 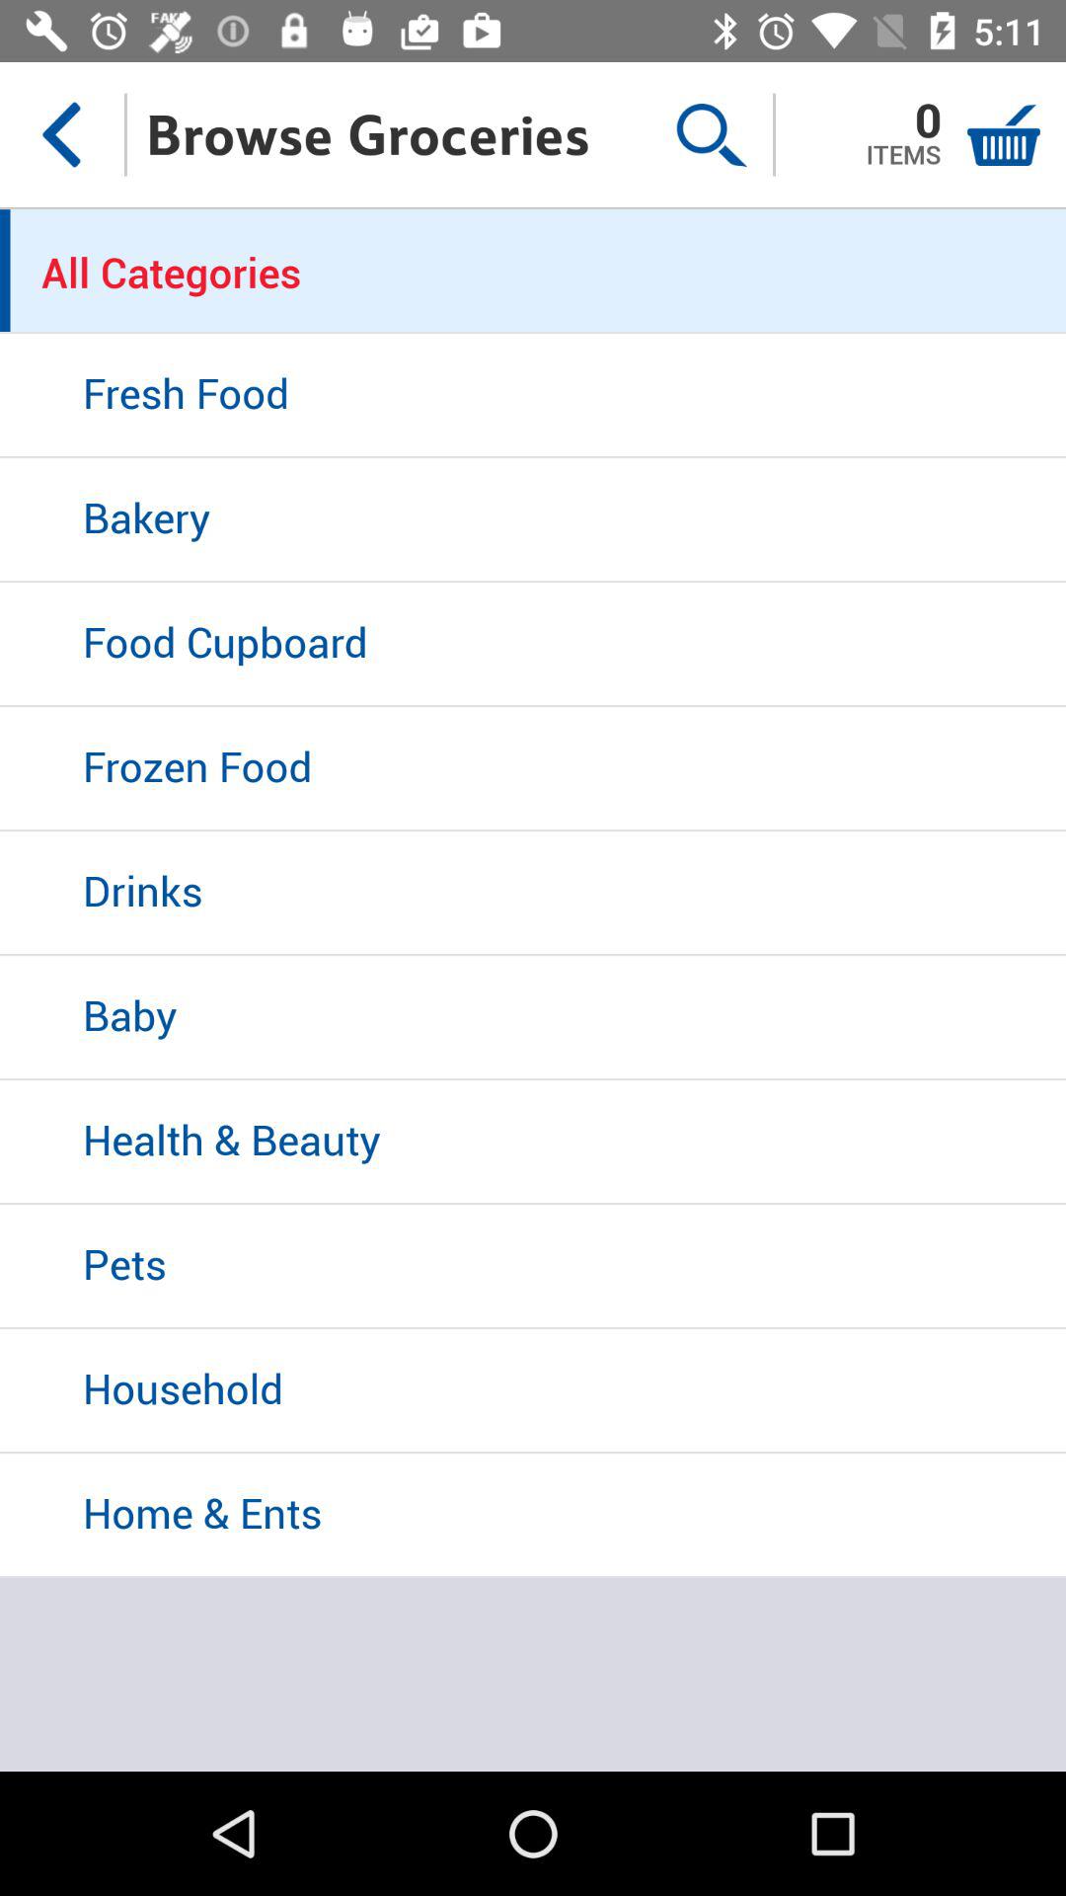 I want to click on flip to the bakery, so click(x=533, y=520).